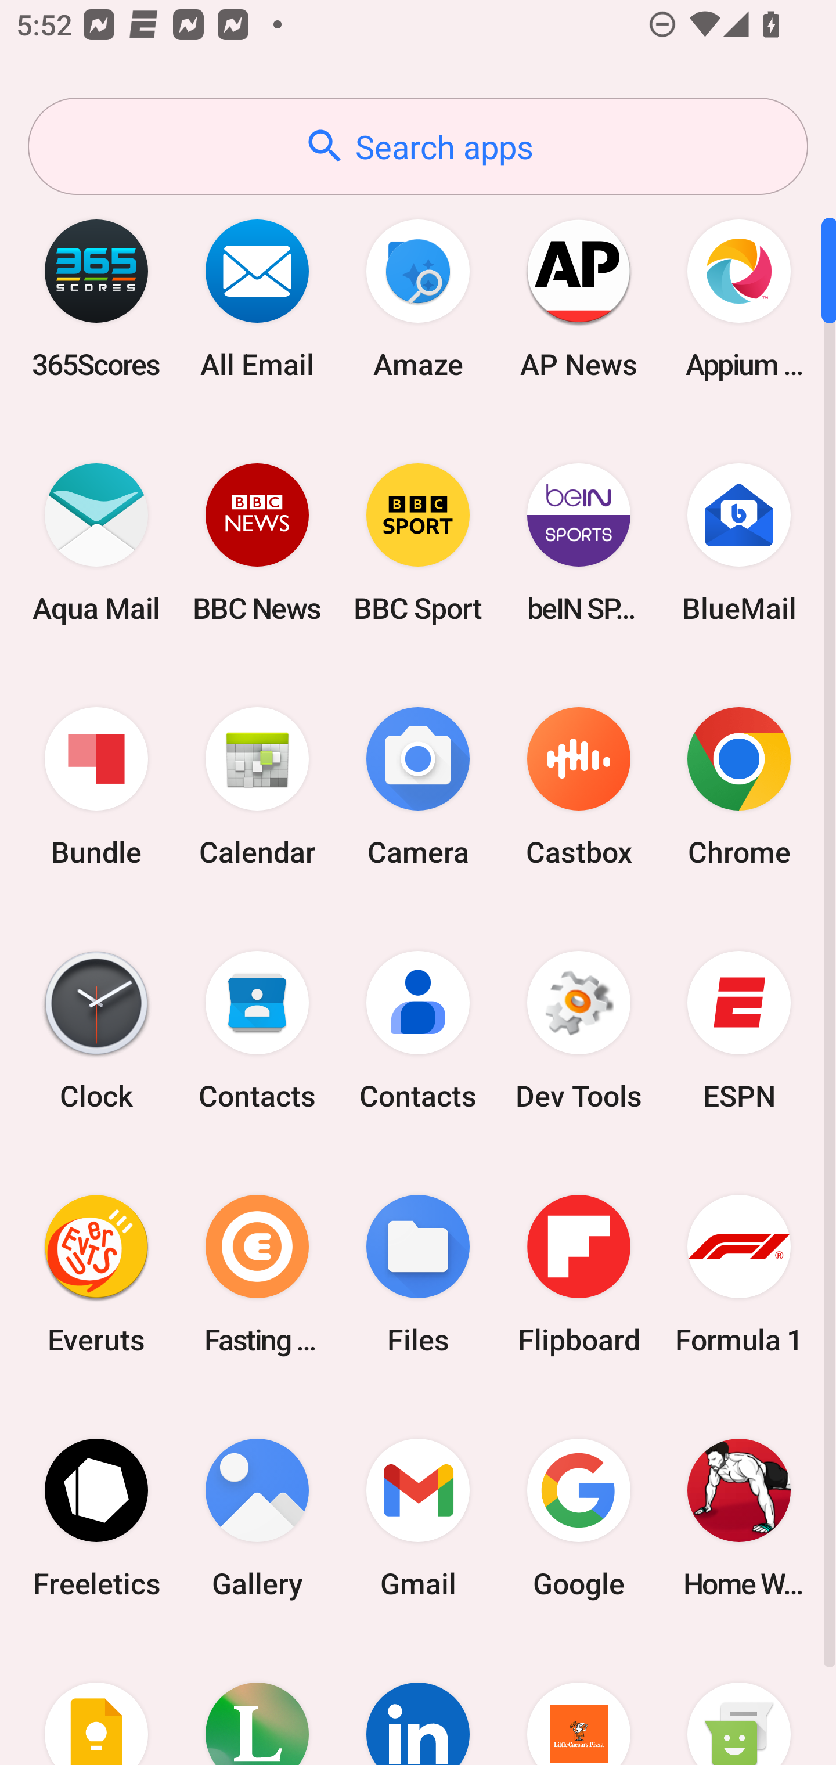 This screenshot has height=1765, width=836. I want to click on Aqua Mail, so click(96, 542).